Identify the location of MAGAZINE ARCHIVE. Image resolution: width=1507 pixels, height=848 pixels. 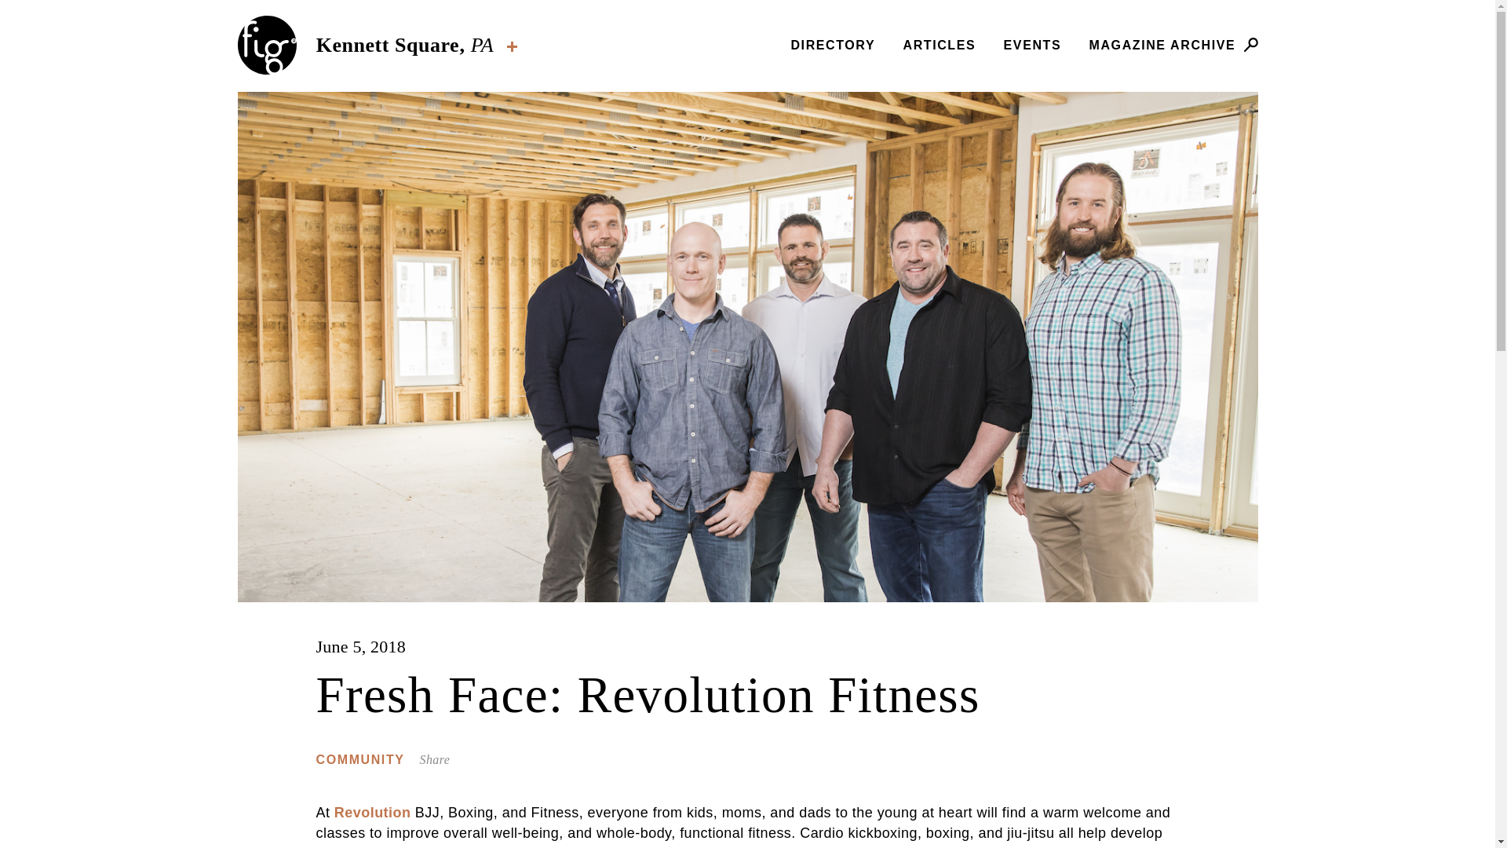
(1162, 44).